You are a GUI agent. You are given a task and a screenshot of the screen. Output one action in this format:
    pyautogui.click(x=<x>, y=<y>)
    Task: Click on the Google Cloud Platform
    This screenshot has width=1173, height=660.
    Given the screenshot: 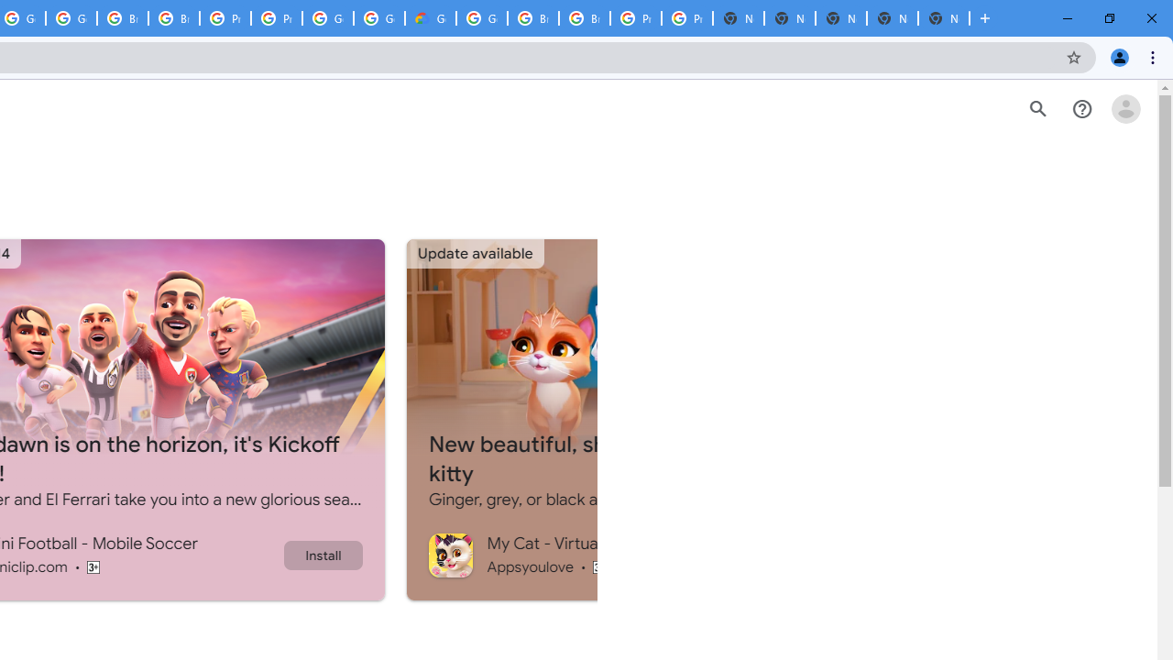 What is the action you would take?
    pyautogui.click(x=328, y=18)
    